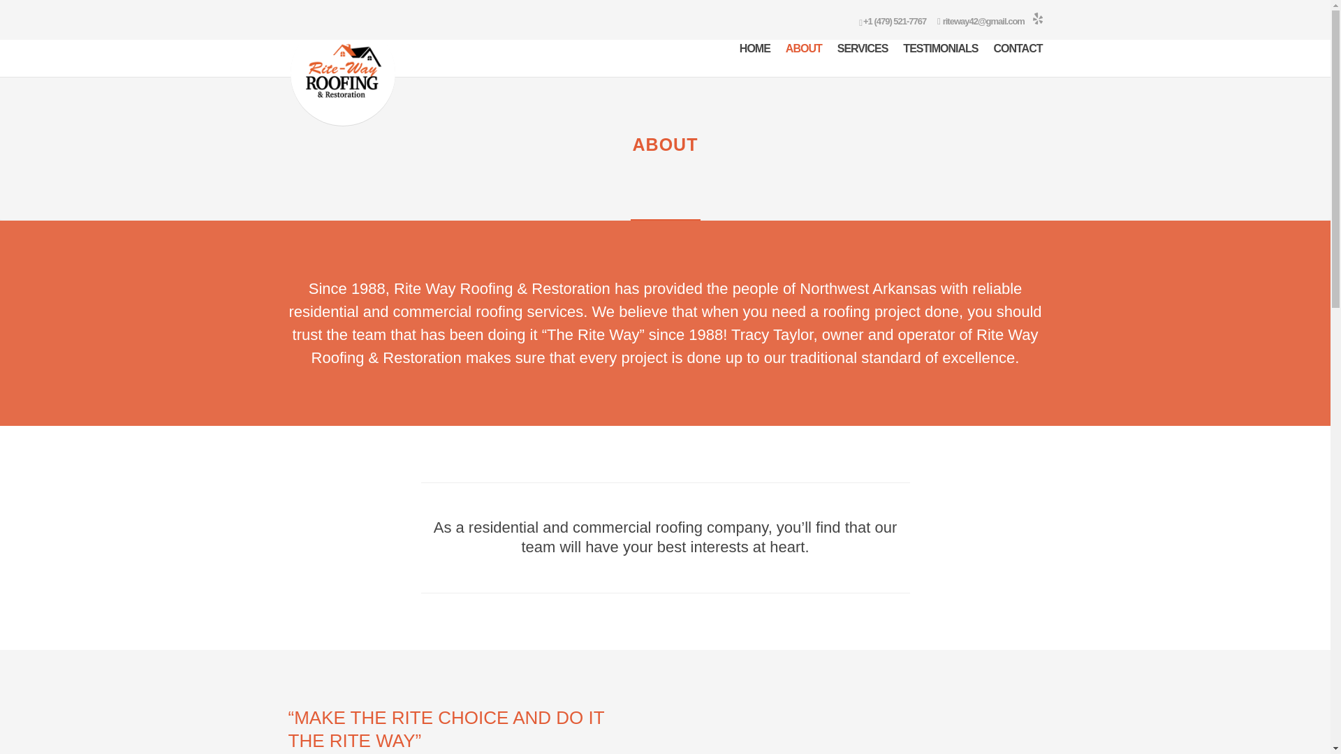  What do you see at coordinates (754, 60) in the screenshot?
I see `HOME` at bounding box center [754, 60].